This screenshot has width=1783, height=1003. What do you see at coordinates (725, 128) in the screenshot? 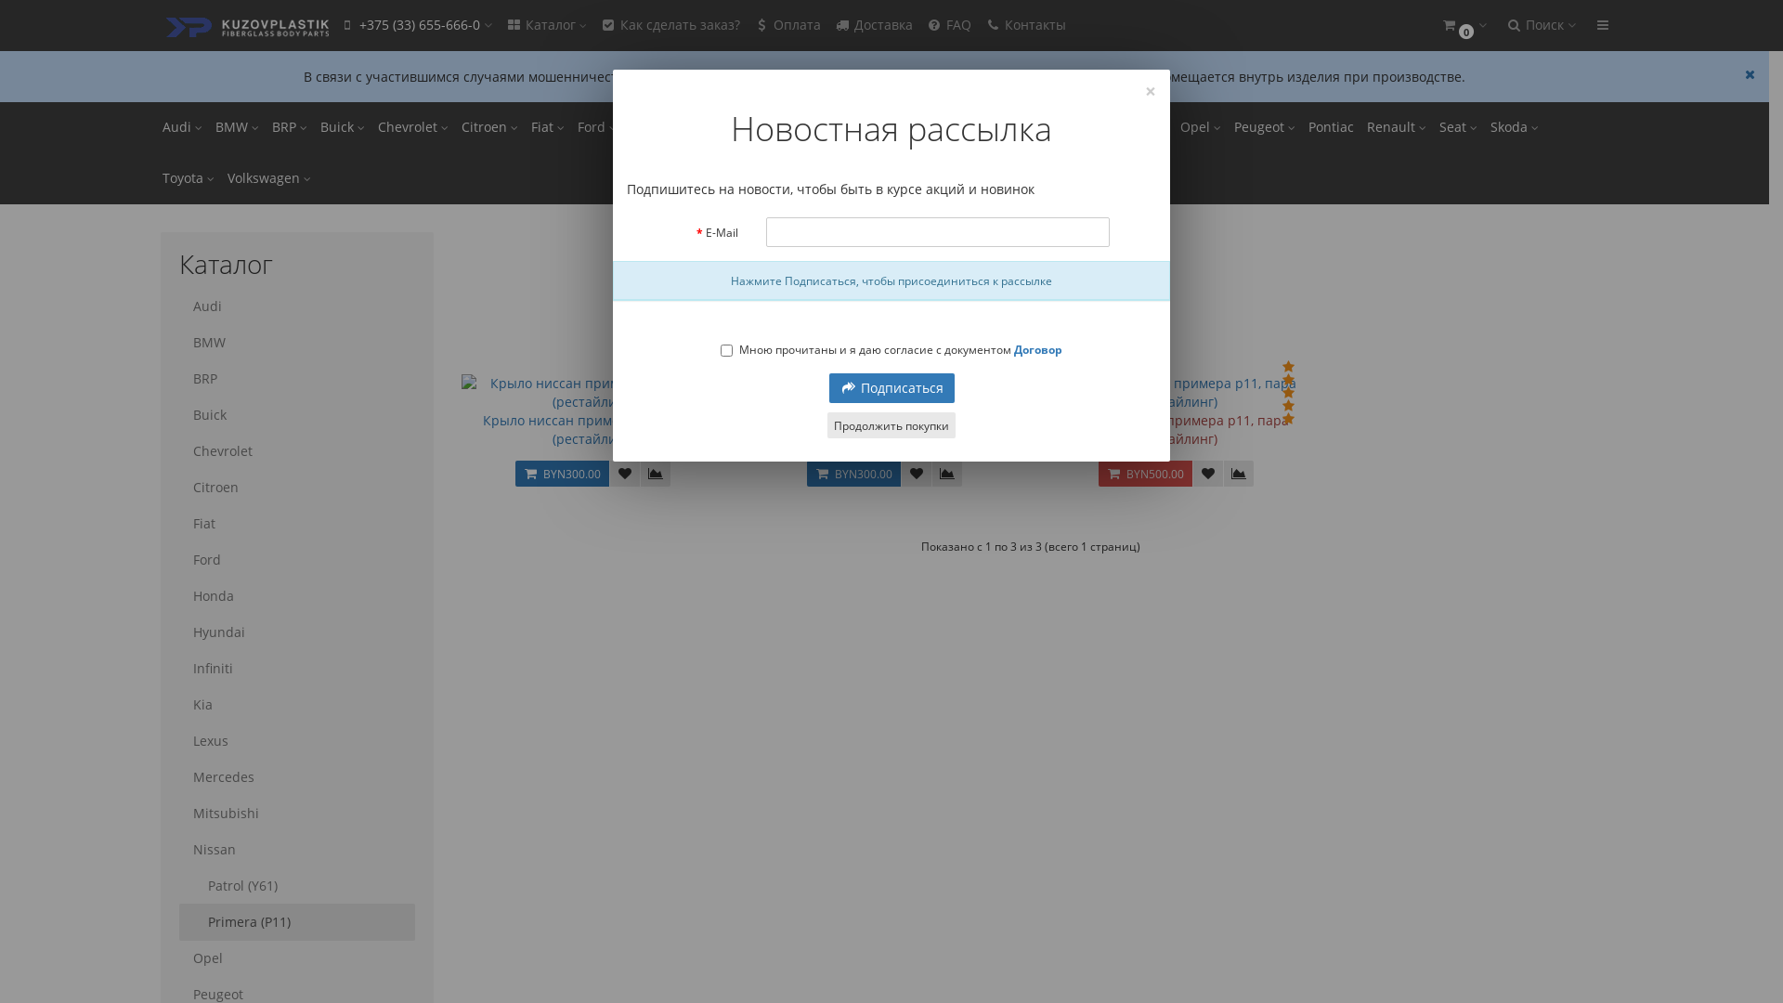
I see `Hyundai` at bounding box center [725, 128].